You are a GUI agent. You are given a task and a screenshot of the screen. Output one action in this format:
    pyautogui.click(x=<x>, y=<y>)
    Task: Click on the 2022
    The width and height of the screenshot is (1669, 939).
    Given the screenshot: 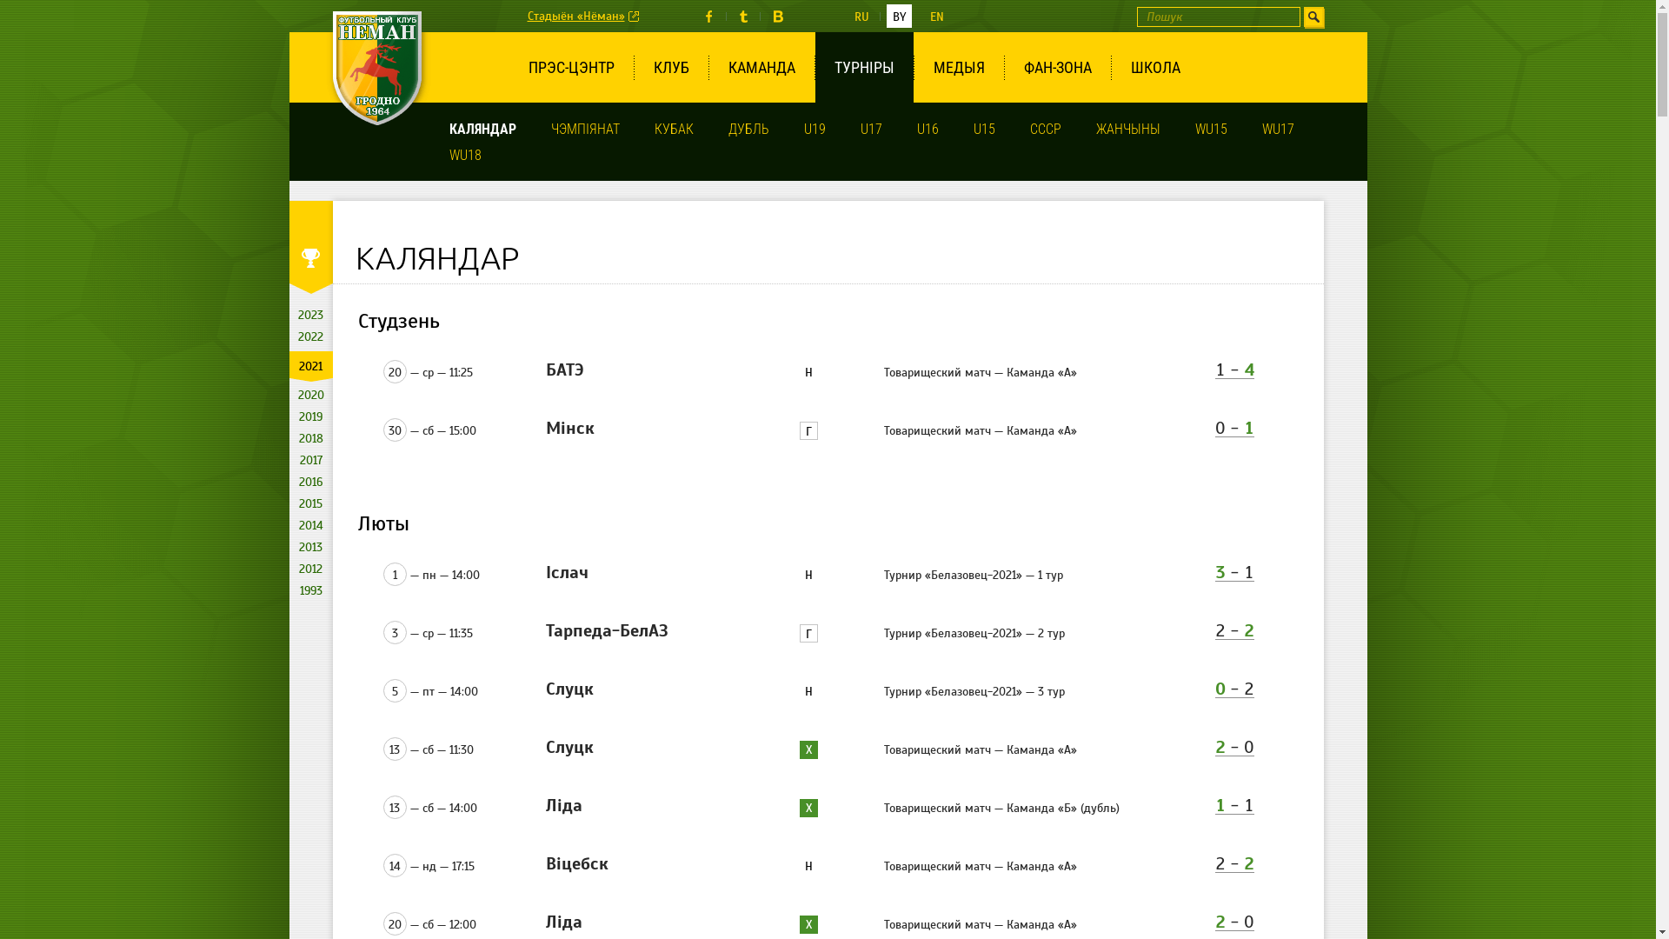 What is the action you would take?
    pyautogui.click(x=311, y=337)
    